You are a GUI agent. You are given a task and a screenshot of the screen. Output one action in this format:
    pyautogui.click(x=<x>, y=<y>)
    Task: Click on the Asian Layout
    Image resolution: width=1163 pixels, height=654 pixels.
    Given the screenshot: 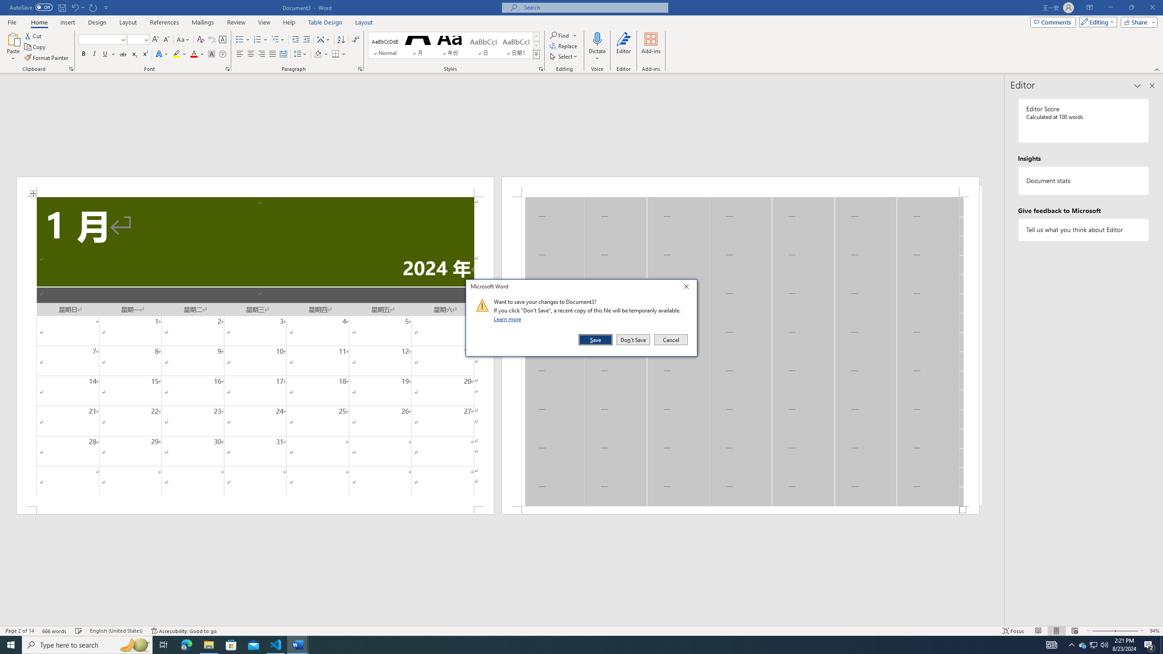 What is the action you would take?
    pyautogui.click(x=323, y=40)
    